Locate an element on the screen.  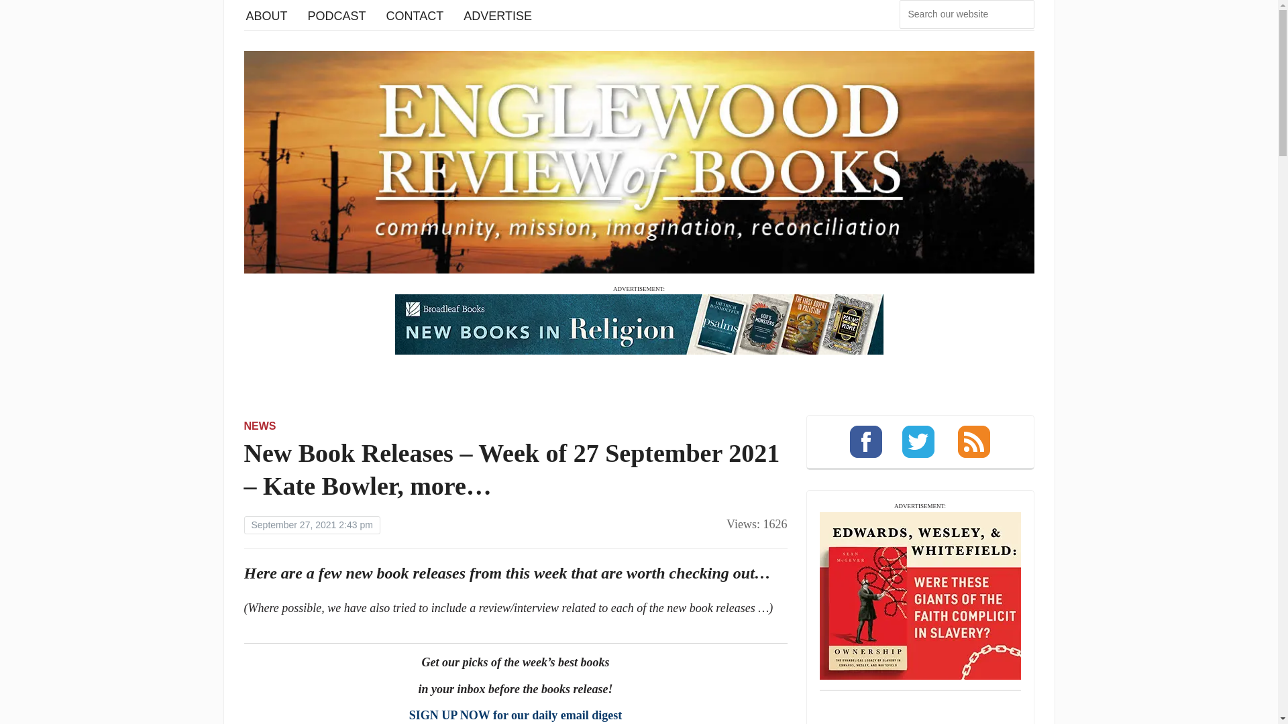
PODCAST is located at coordinates (337, 15).